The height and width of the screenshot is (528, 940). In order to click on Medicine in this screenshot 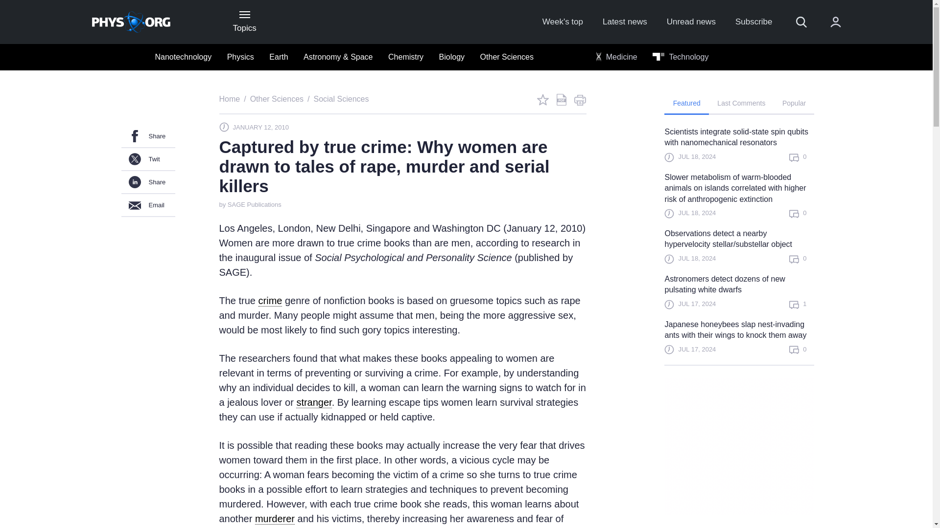, I will do `click(616, 57)`.